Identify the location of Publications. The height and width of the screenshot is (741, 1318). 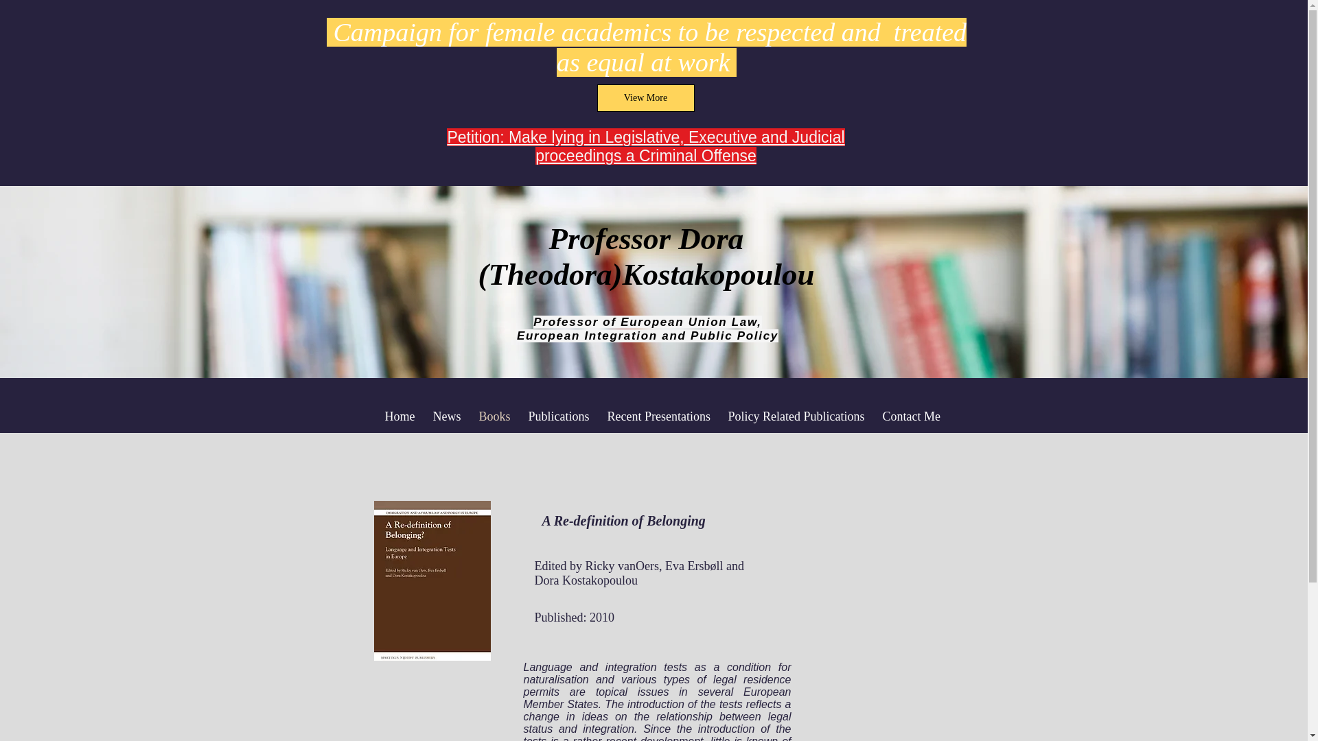
(559, 416).